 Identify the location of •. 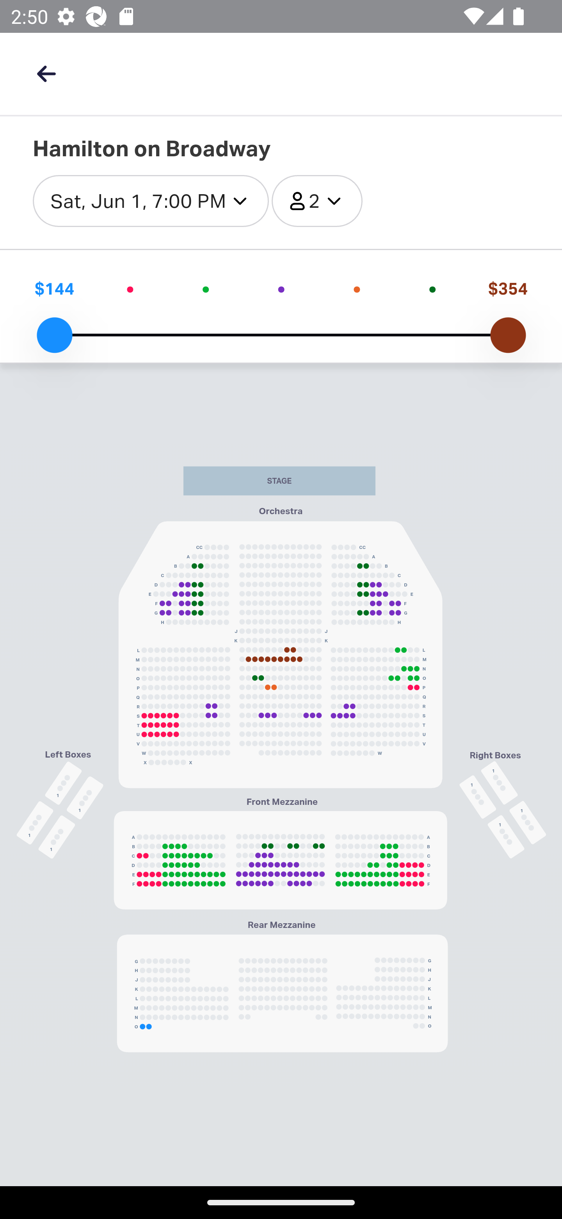
(130, 288).